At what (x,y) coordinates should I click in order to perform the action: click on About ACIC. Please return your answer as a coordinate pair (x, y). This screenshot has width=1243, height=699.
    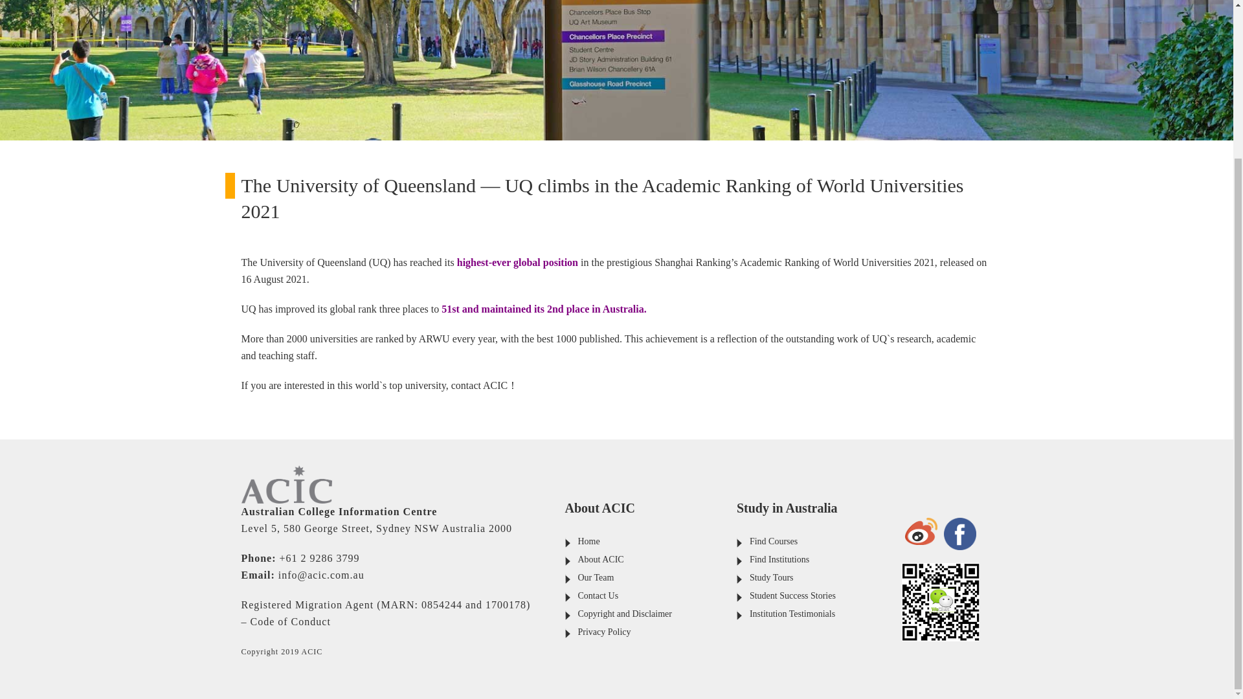
    Looking at the image, I should click on (601, 559).